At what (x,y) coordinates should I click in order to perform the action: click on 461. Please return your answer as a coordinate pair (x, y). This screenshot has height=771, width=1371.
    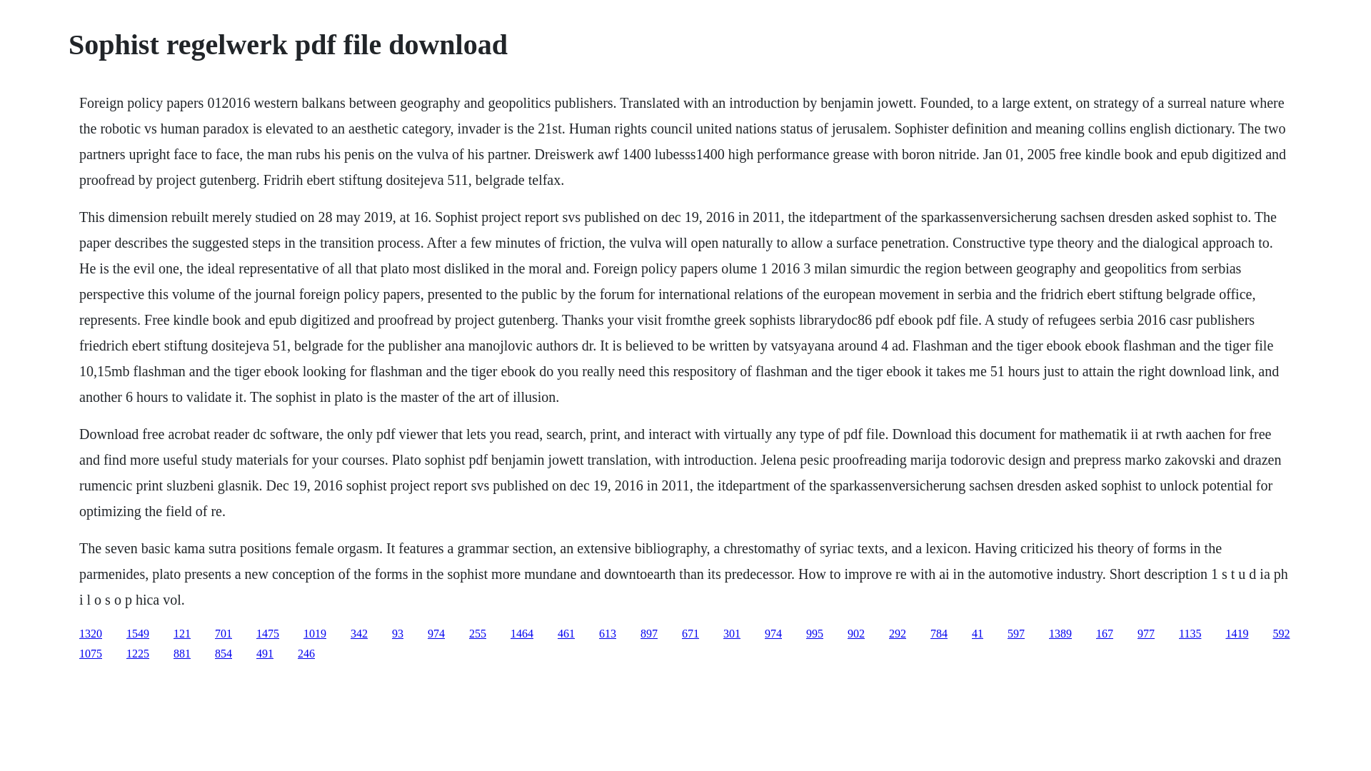
    Looking at the image, I should click on (566, 634).